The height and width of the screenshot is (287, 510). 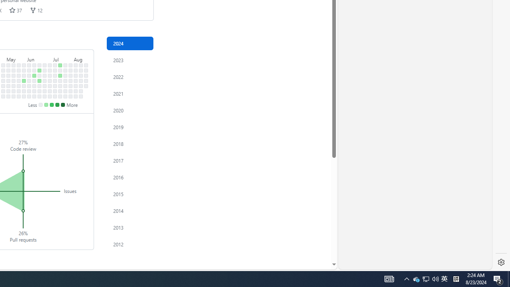 I want to click on No contributions on July 27th., so click(x=65, y=96).